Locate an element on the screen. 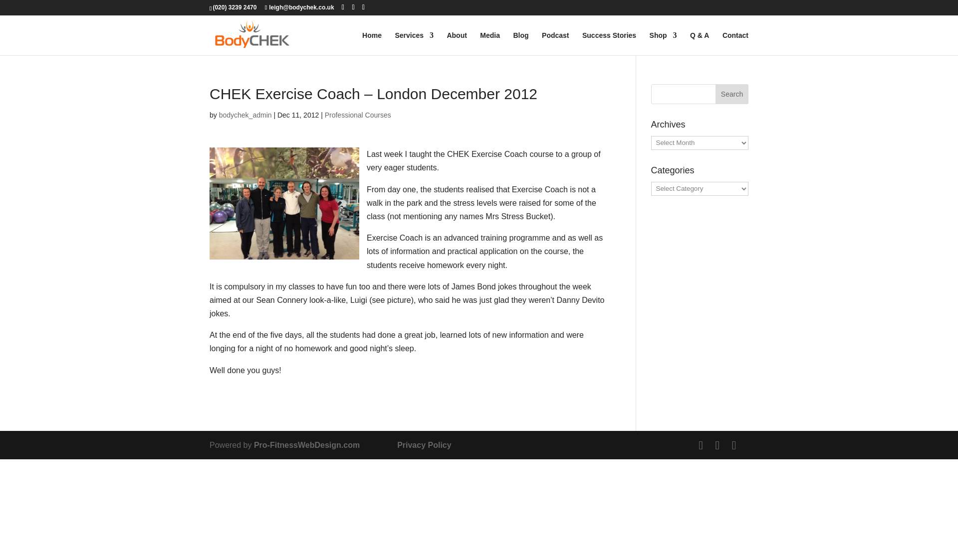 This screenshot has width=958, height=538. Success Stories is located at coordinates (609, 43).